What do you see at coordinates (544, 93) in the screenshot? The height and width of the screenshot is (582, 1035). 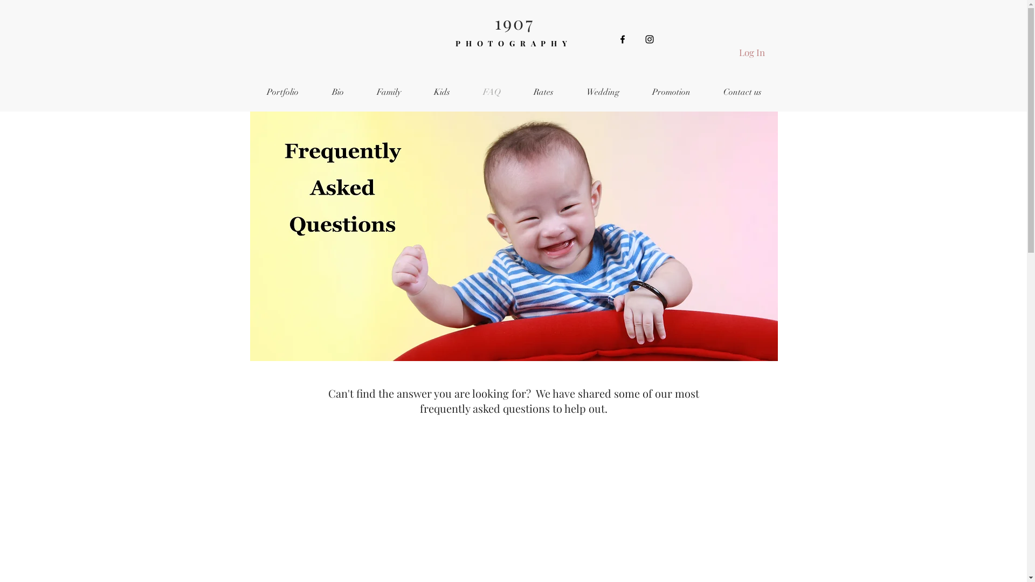 I see `Rates` at bounding box center [544, 93].